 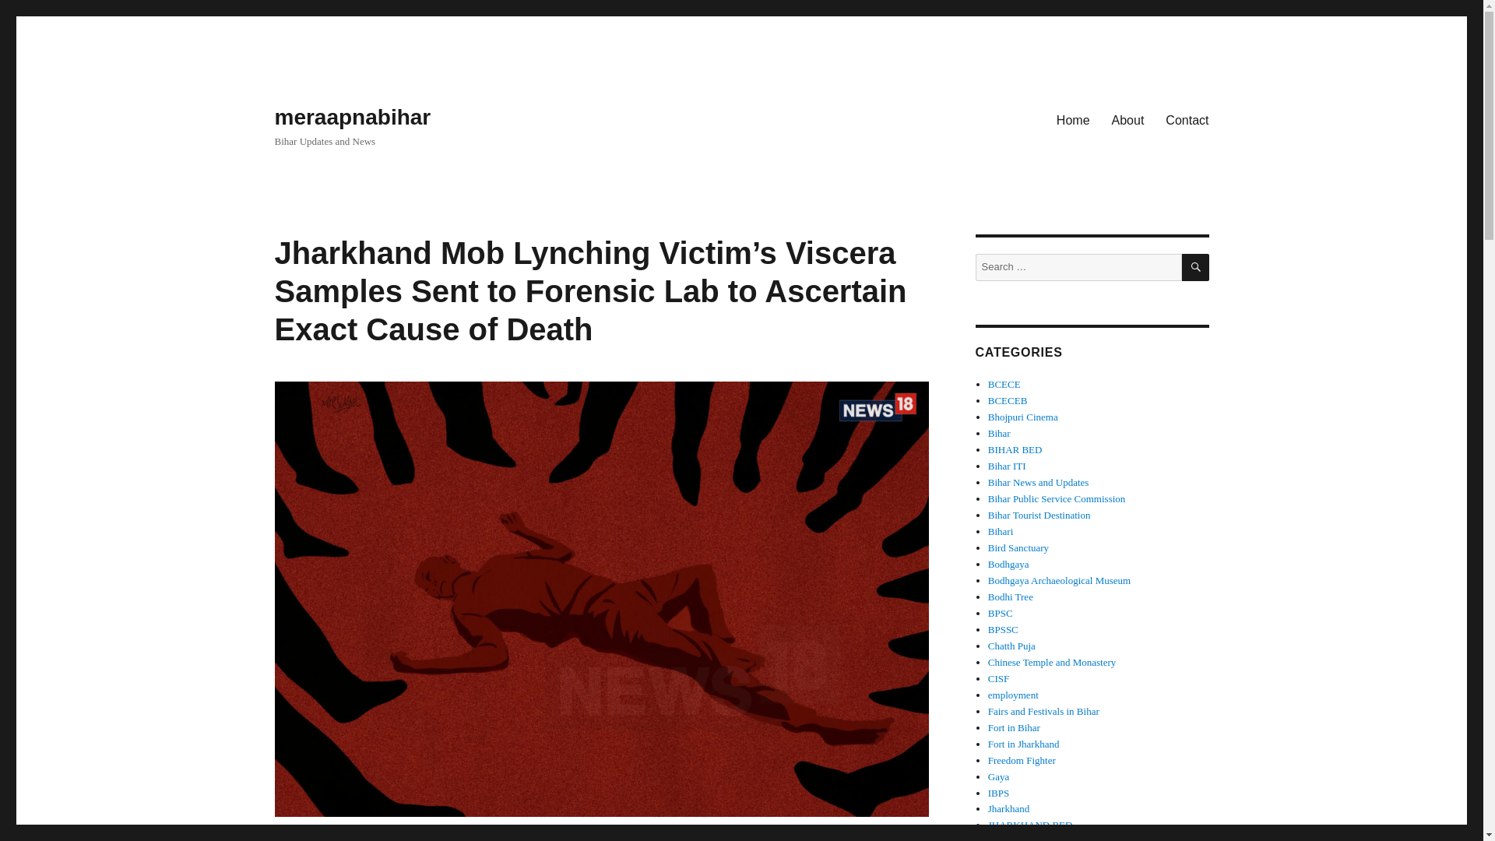 I want to click on Chinese Temple and Monastery, so click(x=1053, y=662).